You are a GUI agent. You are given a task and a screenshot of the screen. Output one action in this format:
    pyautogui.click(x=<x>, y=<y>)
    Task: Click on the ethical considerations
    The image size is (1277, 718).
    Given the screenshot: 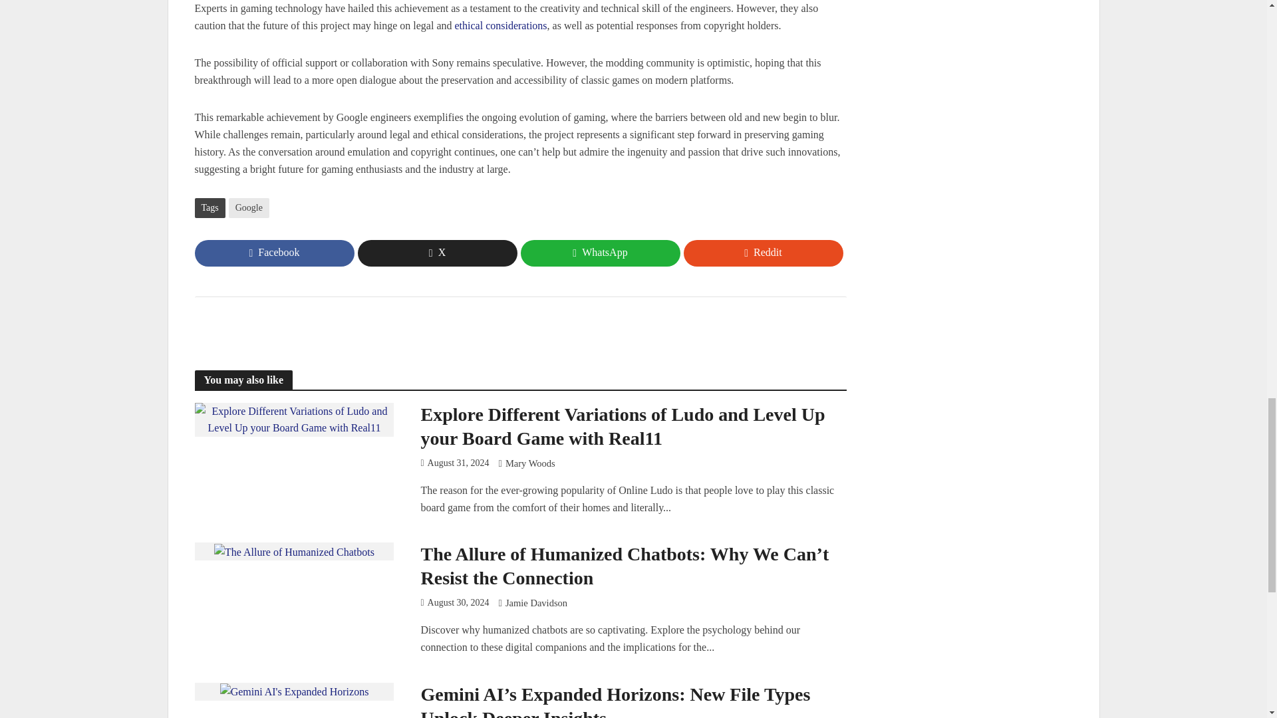 What is the action you would take?
    pyautogui.click(x=501, y=27)
    